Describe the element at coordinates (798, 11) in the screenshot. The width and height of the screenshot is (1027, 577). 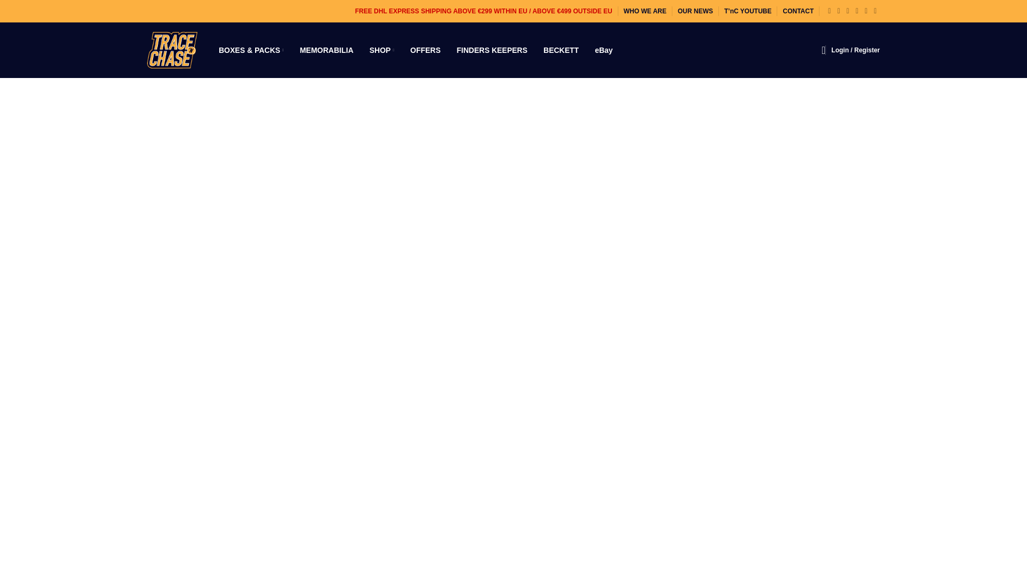
I see `CONTACT` at that location.